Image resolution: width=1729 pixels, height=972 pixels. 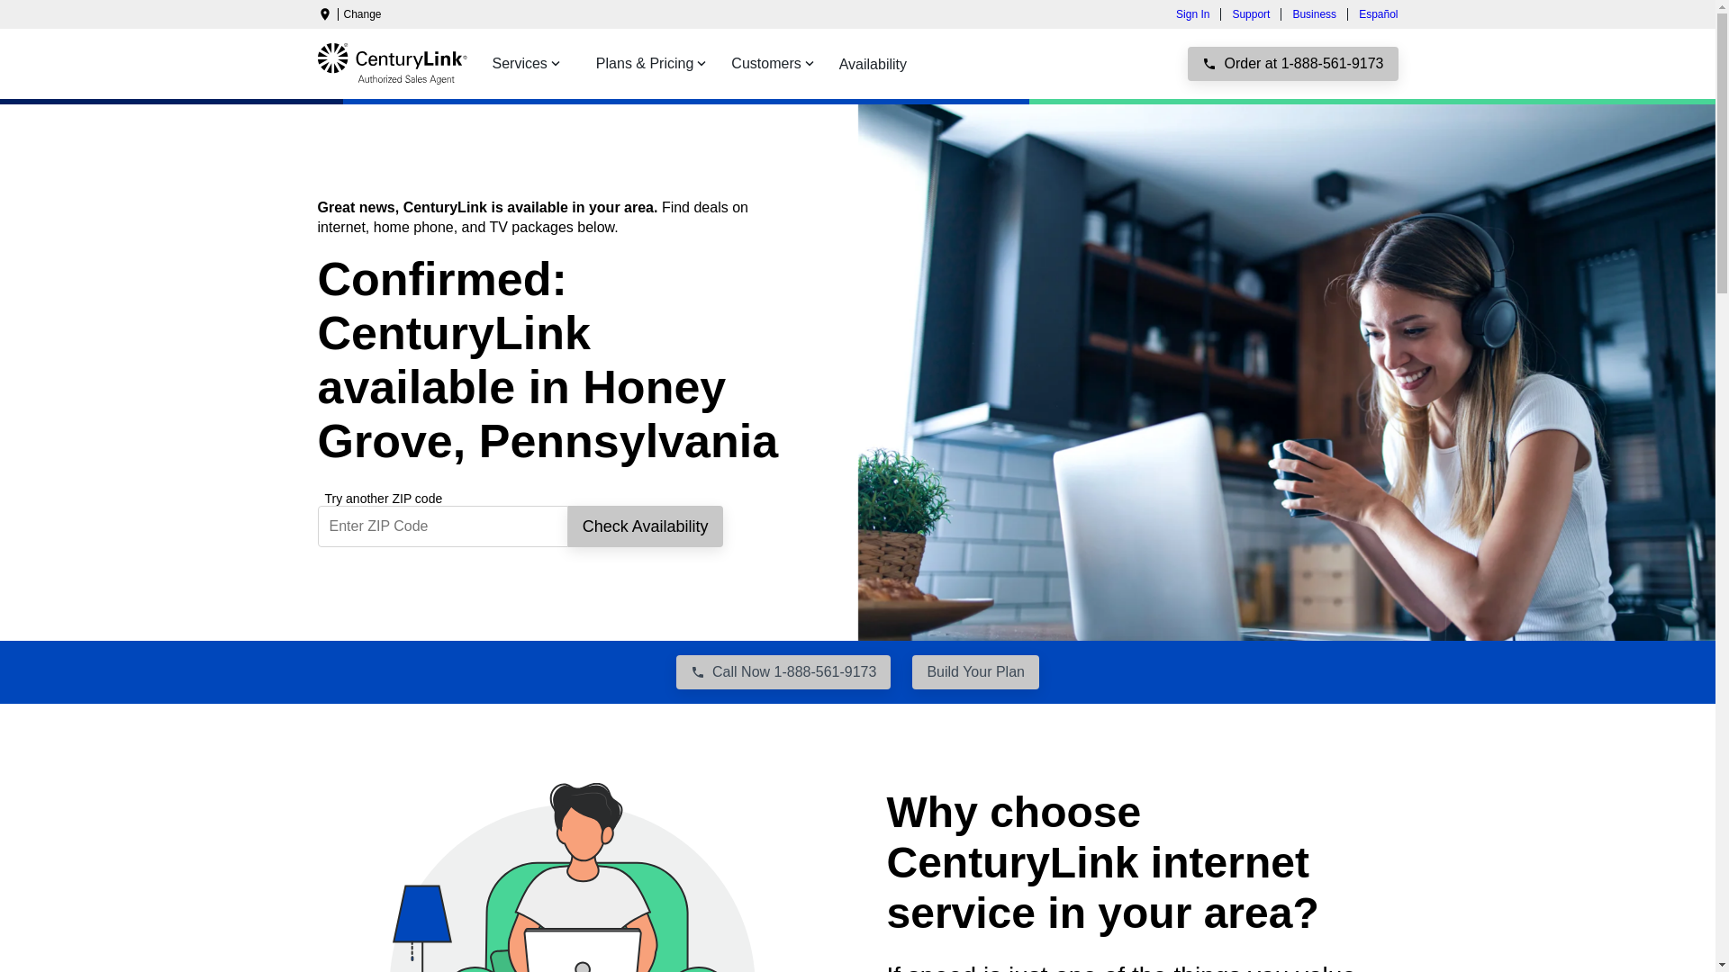 What do you see at coordinates (774, 64) in the screenshot?
I see `Customers` at bounding box center [774, 64].